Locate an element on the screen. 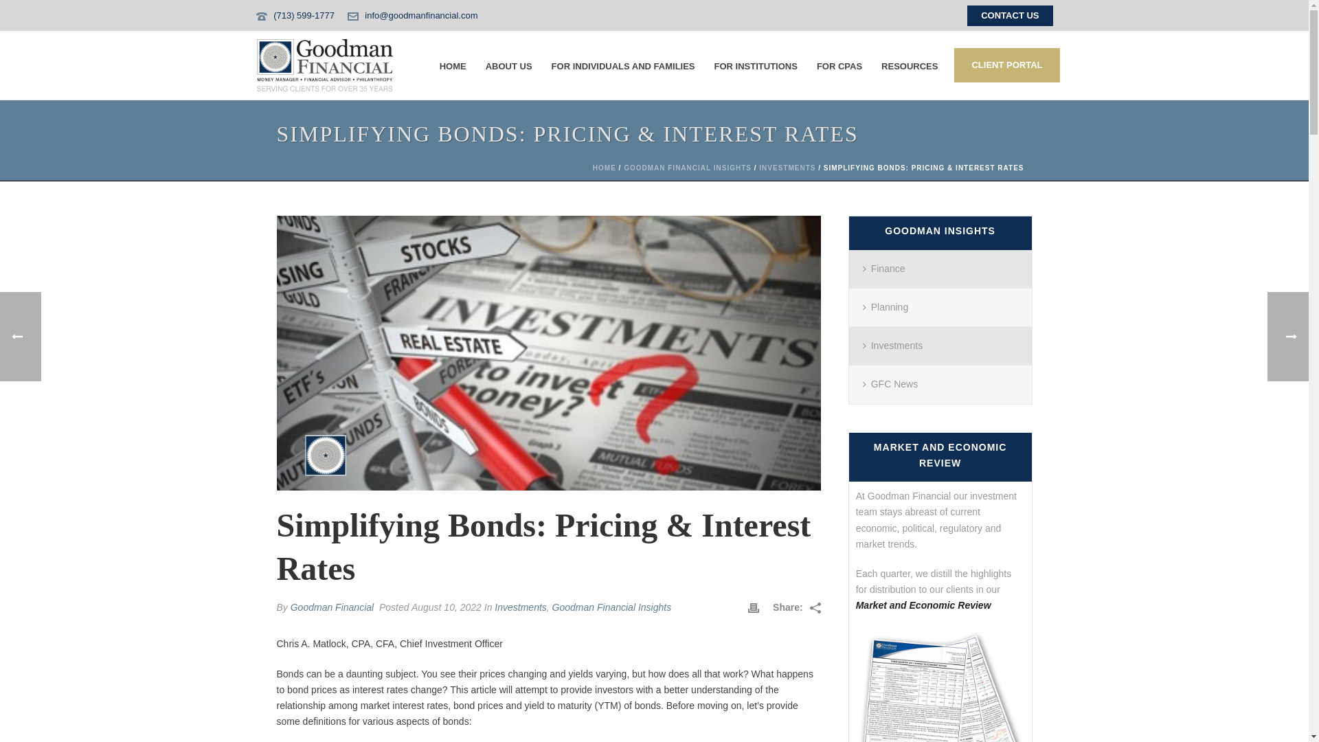 The height and width of the screenshot is (742, 1319). CONTACT US is located at coordinates (1010, 15).